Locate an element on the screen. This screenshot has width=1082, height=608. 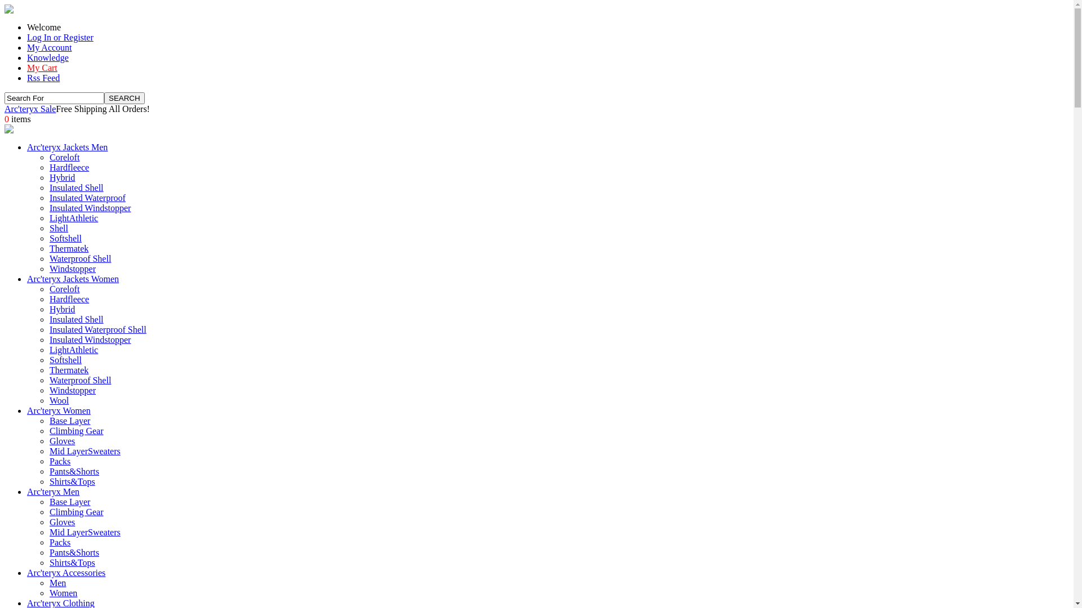
Arc'teryx Jackets Women is located at coordinates (73, 279).